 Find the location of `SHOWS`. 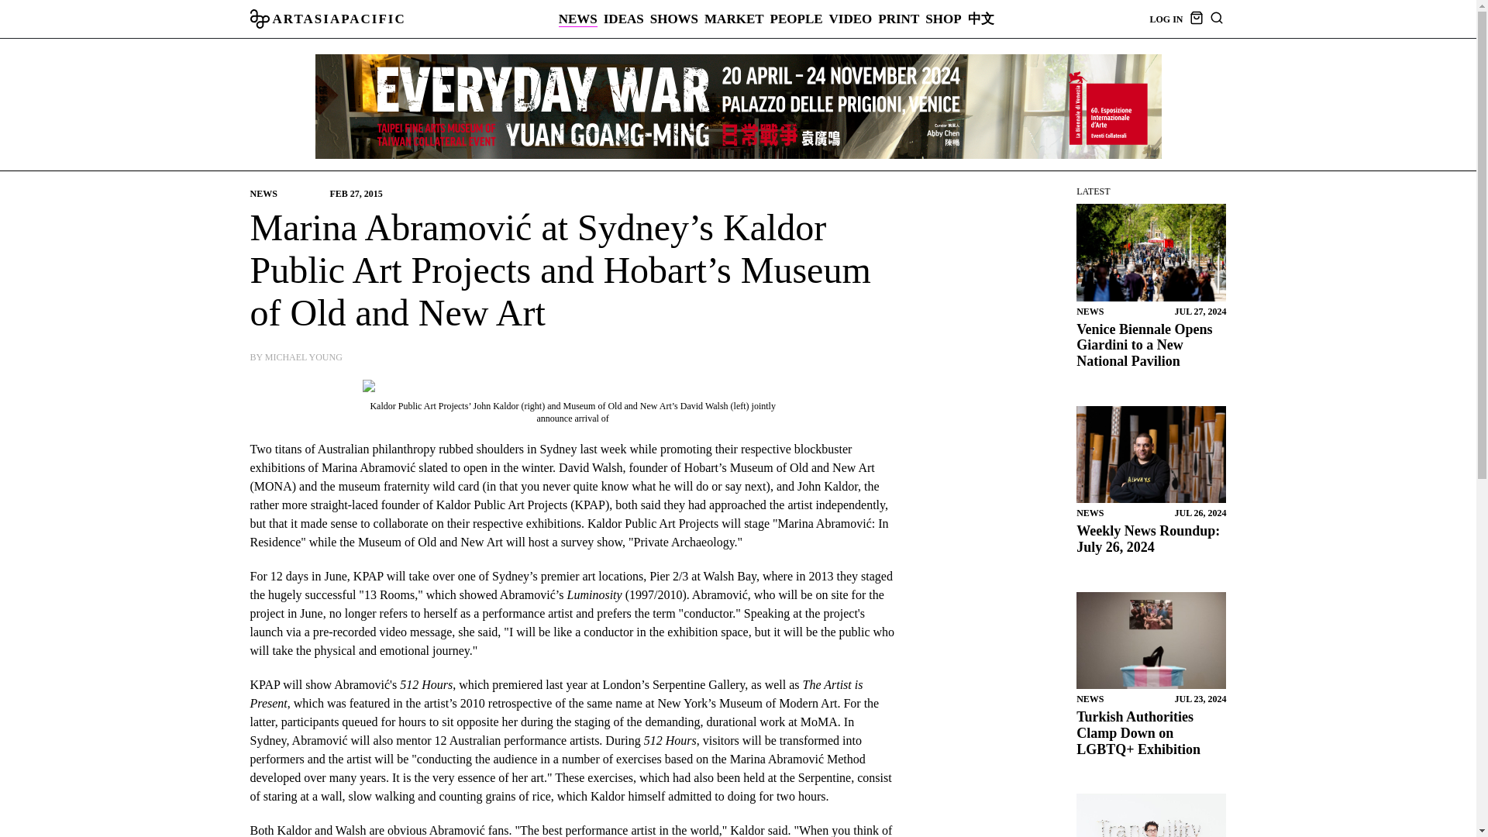

SHOWS is located at coordinates (674, 19).